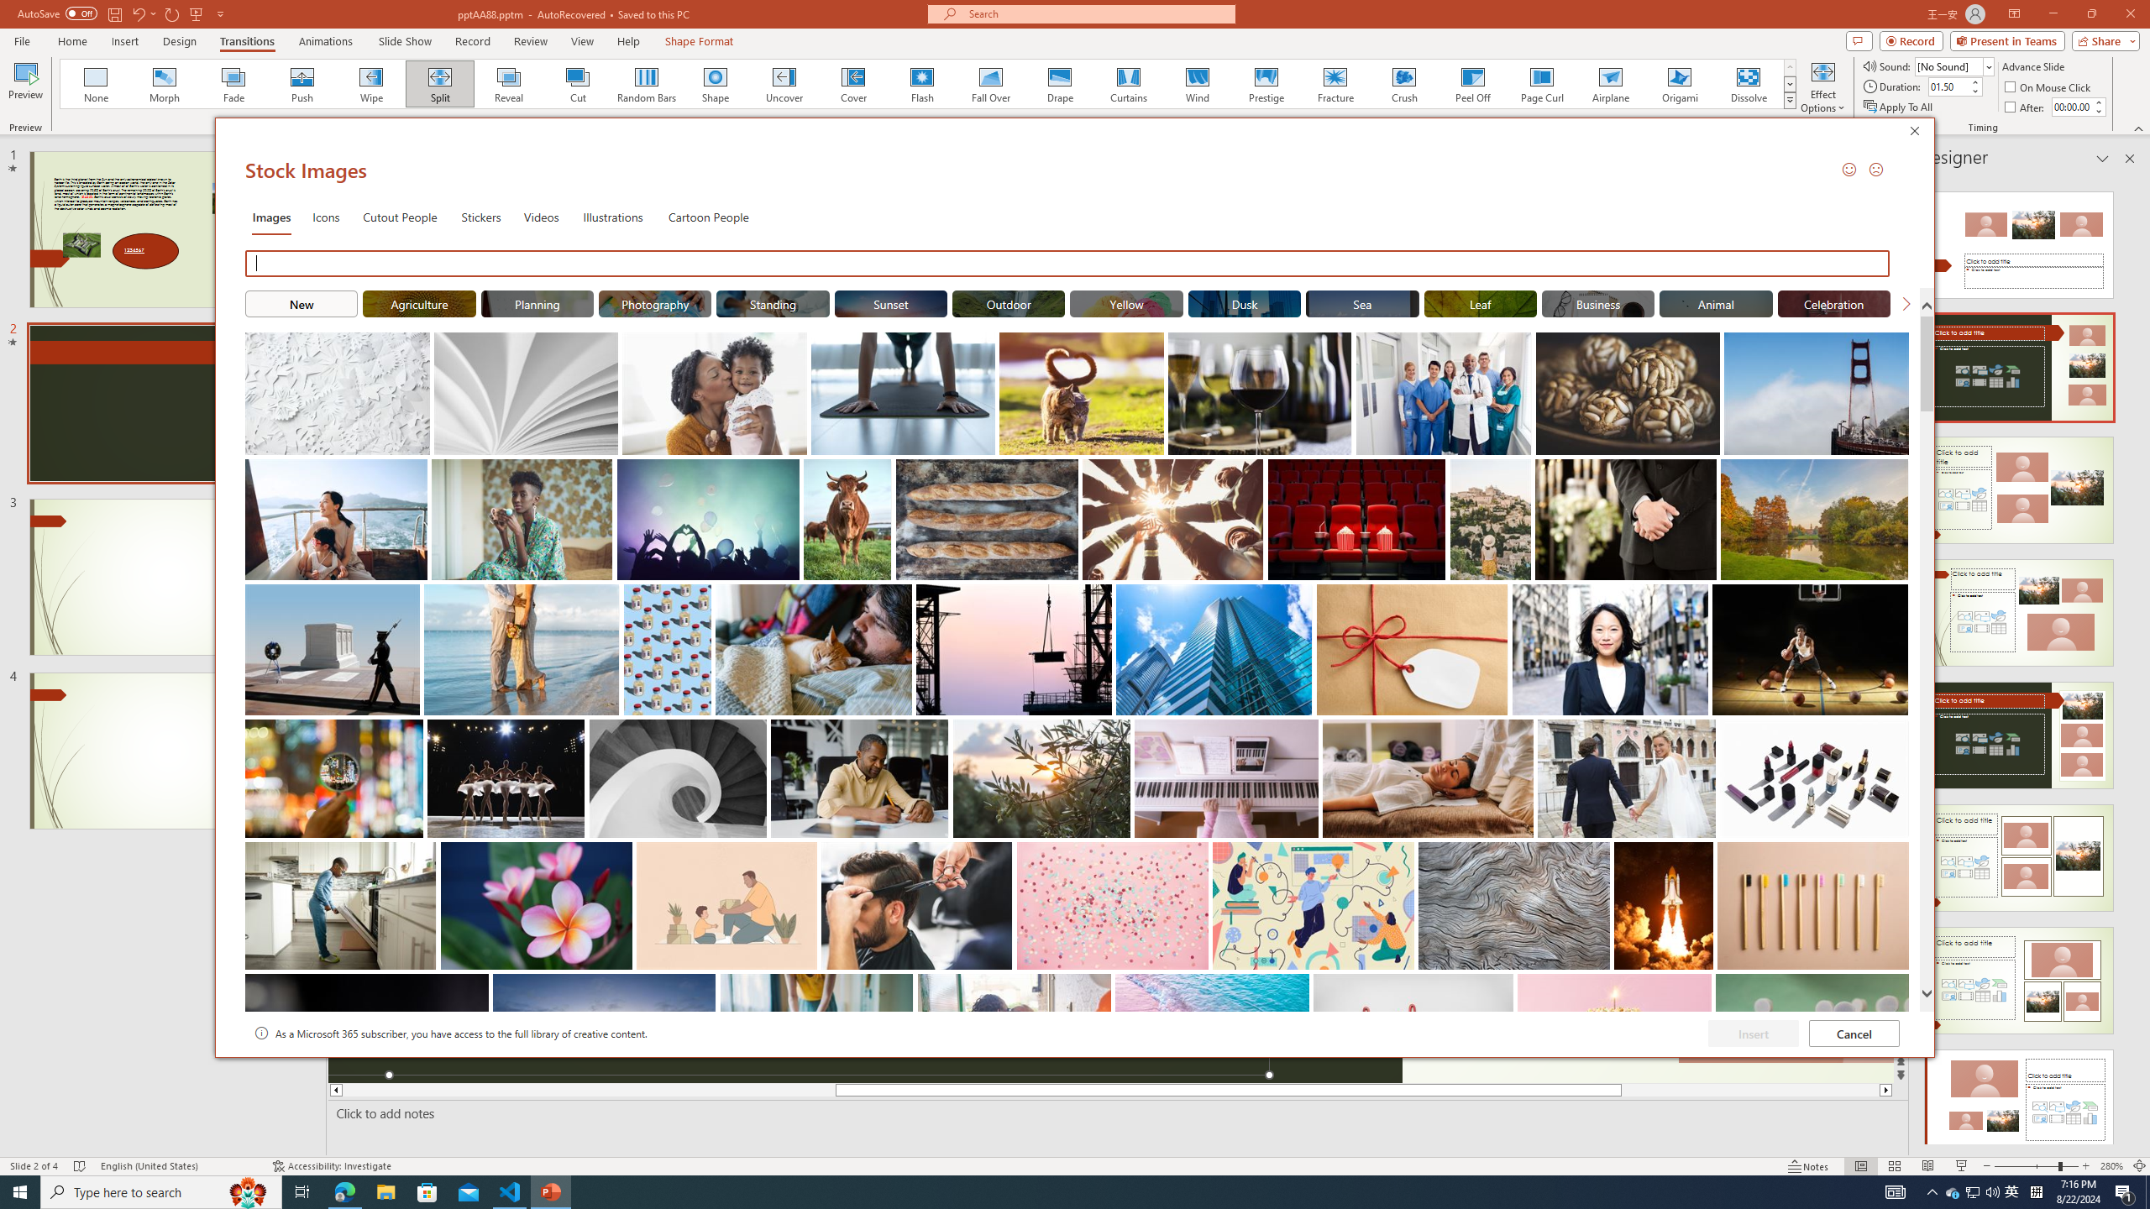 The image size is (2150, 1209). Describe the element at coordinates (1126, 303) in the screenshot. I see `"Yellow" Stock Images.` at that location.